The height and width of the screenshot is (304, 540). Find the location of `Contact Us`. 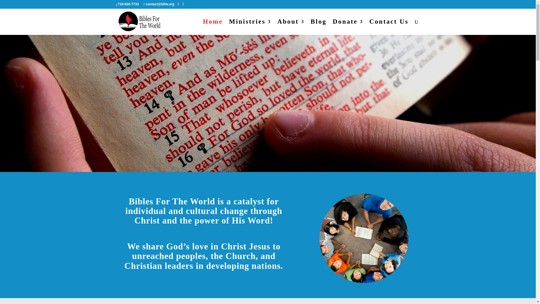

Contact Us is located at coordinates (389, 27).